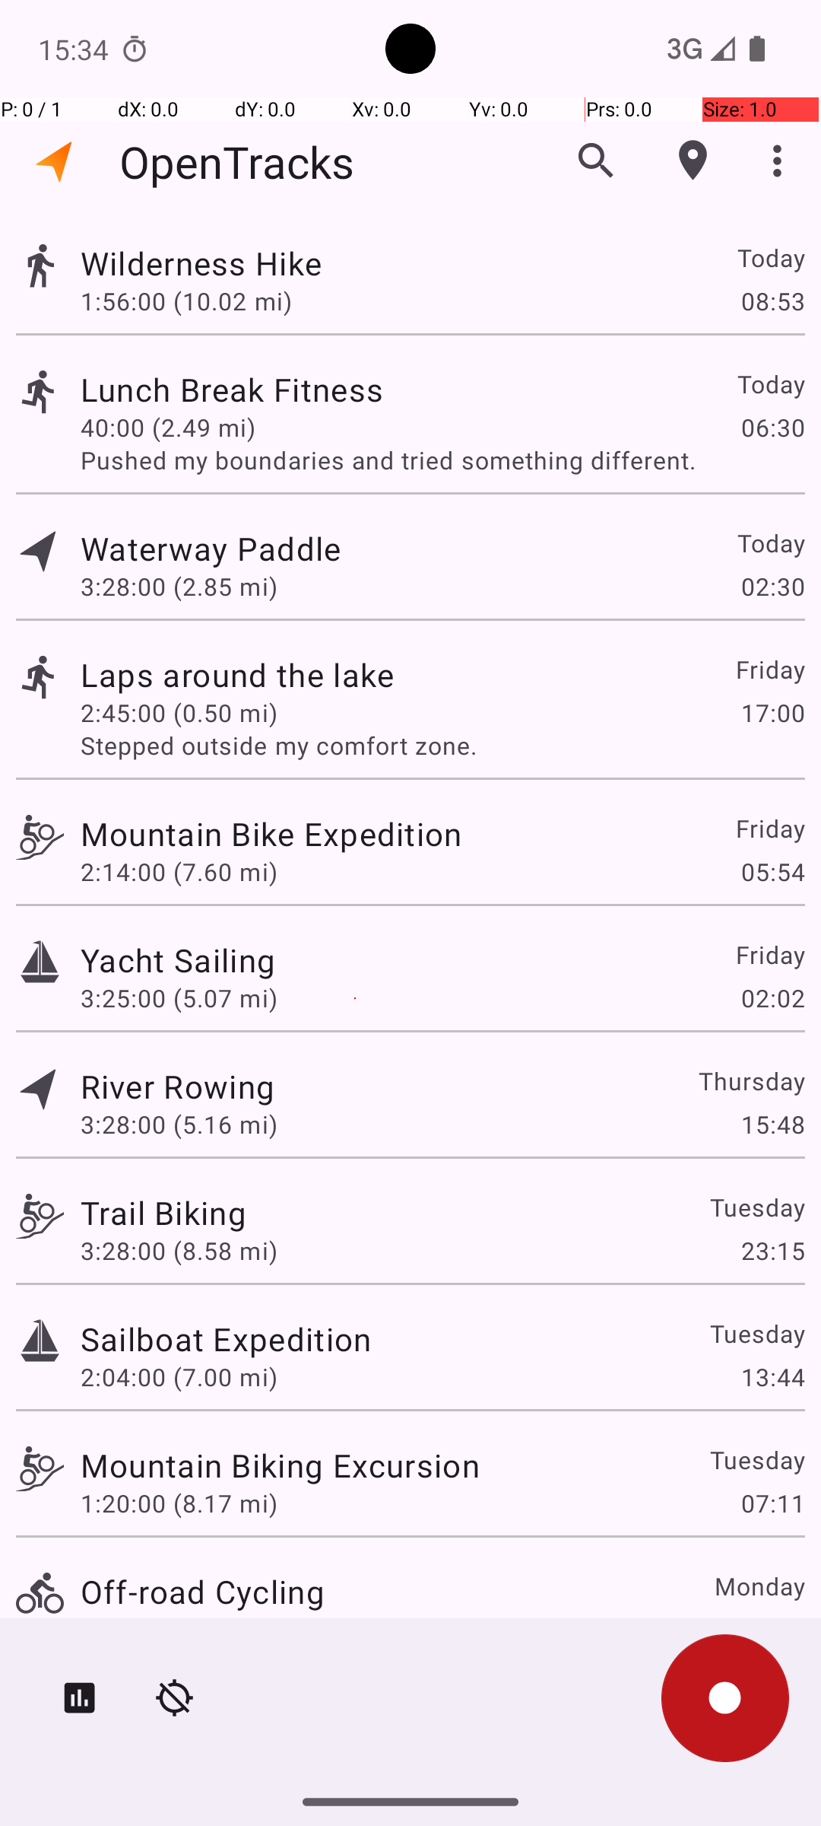  I want to click on 3:28:00 (8.58 mi), so click(179, 1251).